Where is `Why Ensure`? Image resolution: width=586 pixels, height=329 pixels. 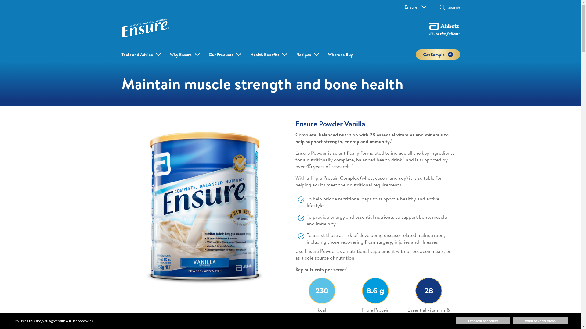 Why Ensure is located at coordinates (181, 55).